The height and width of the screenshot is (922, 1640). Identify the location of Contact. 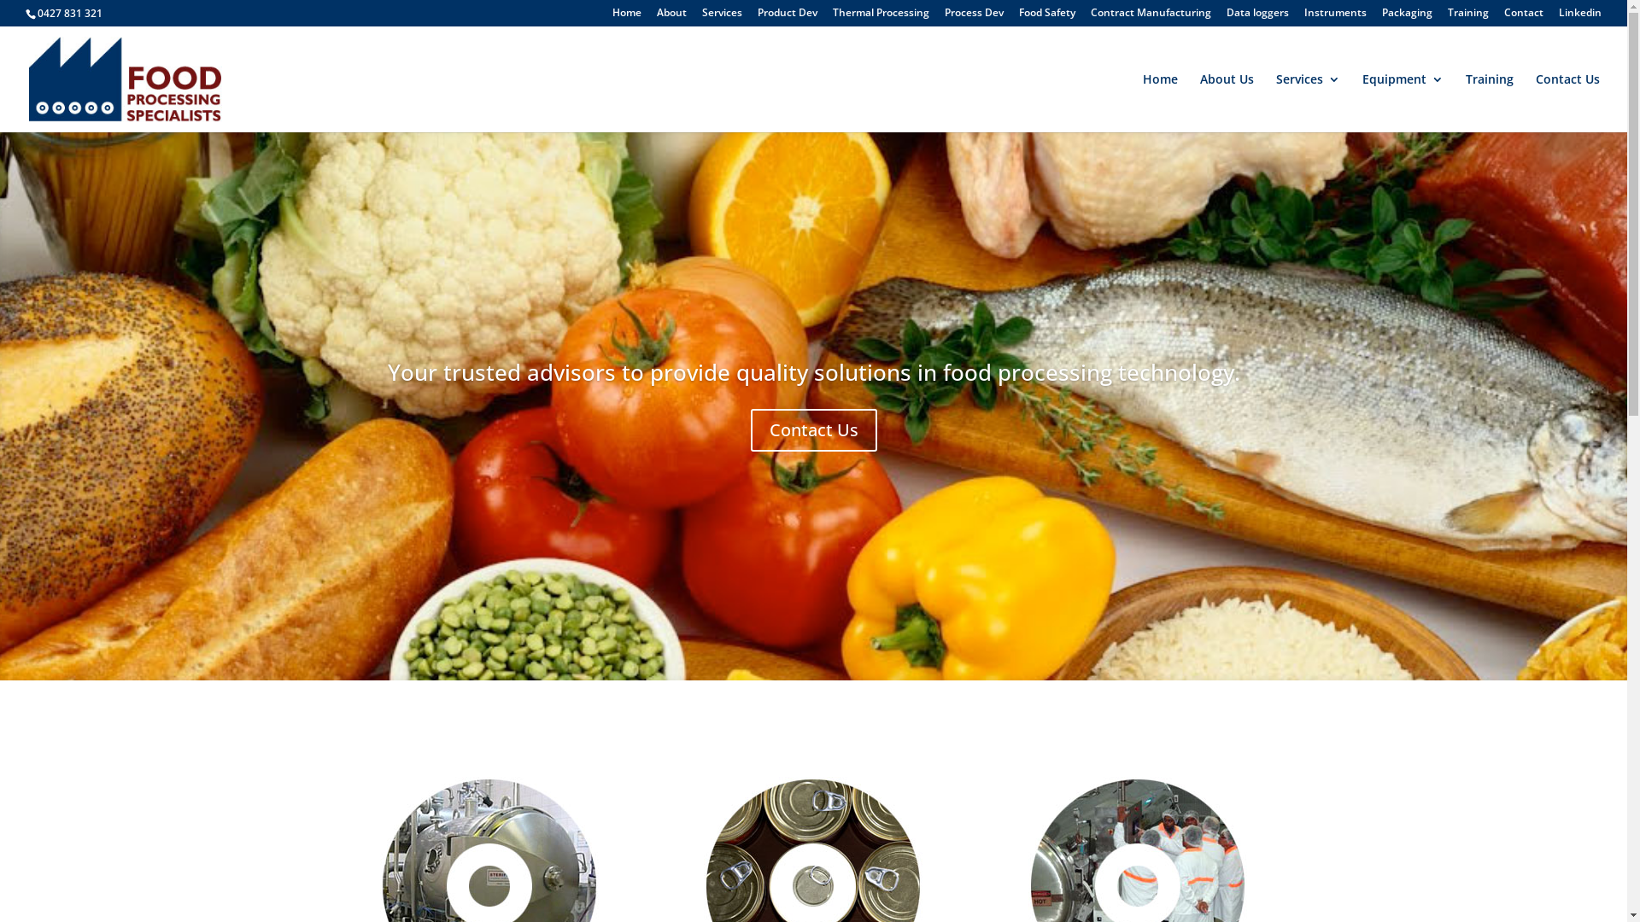
(1524, 17).